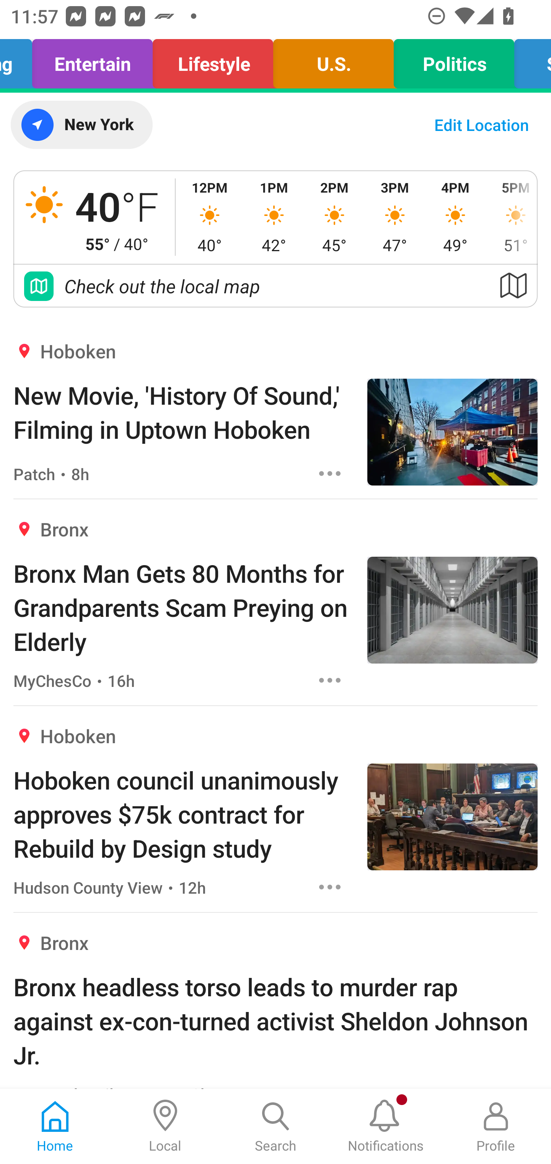 The height and width of the screenshot is (1164, 551). Describe the element at coordinates (275, 286) in the screenshot. I see `Check out the local map` at that location.